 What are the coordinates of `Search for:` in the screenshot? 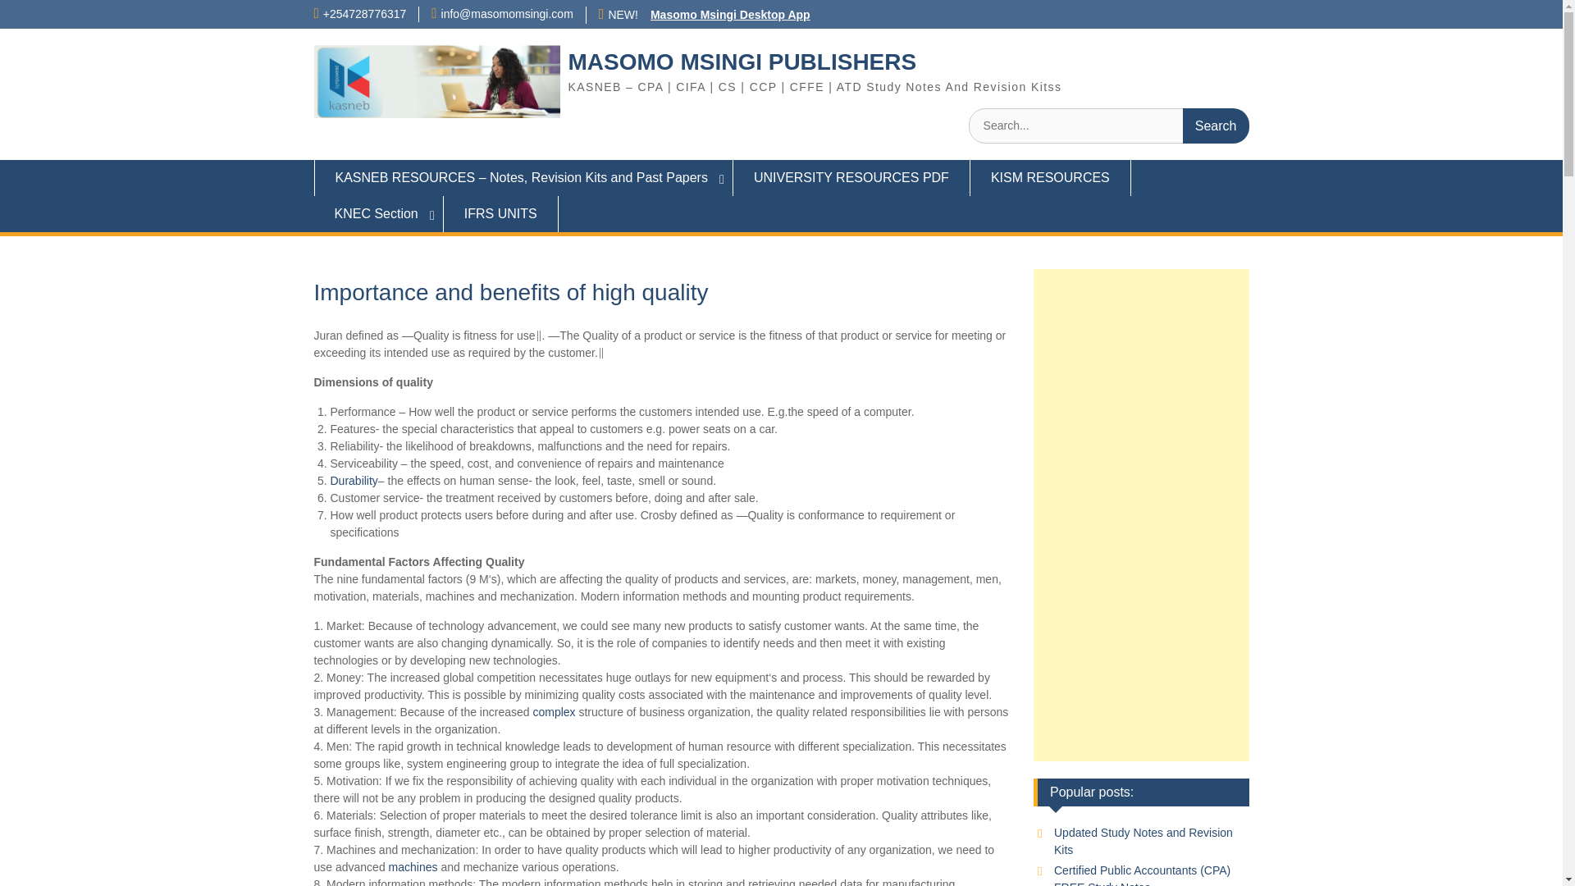 It's located at (1108, 125).